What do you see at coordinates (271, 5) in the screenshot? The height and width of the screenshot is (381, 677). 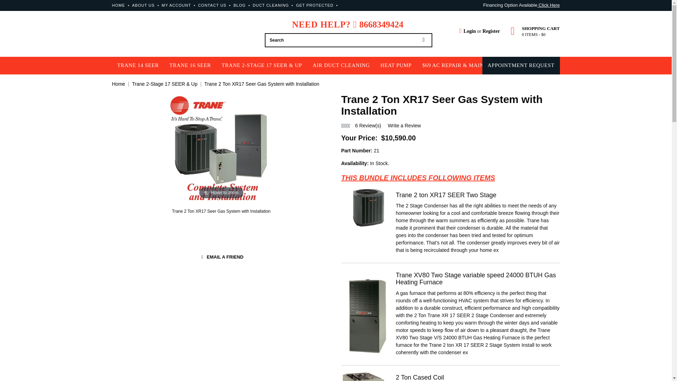 I see `DUCT CLEANING` at bounding box center [271, 5].